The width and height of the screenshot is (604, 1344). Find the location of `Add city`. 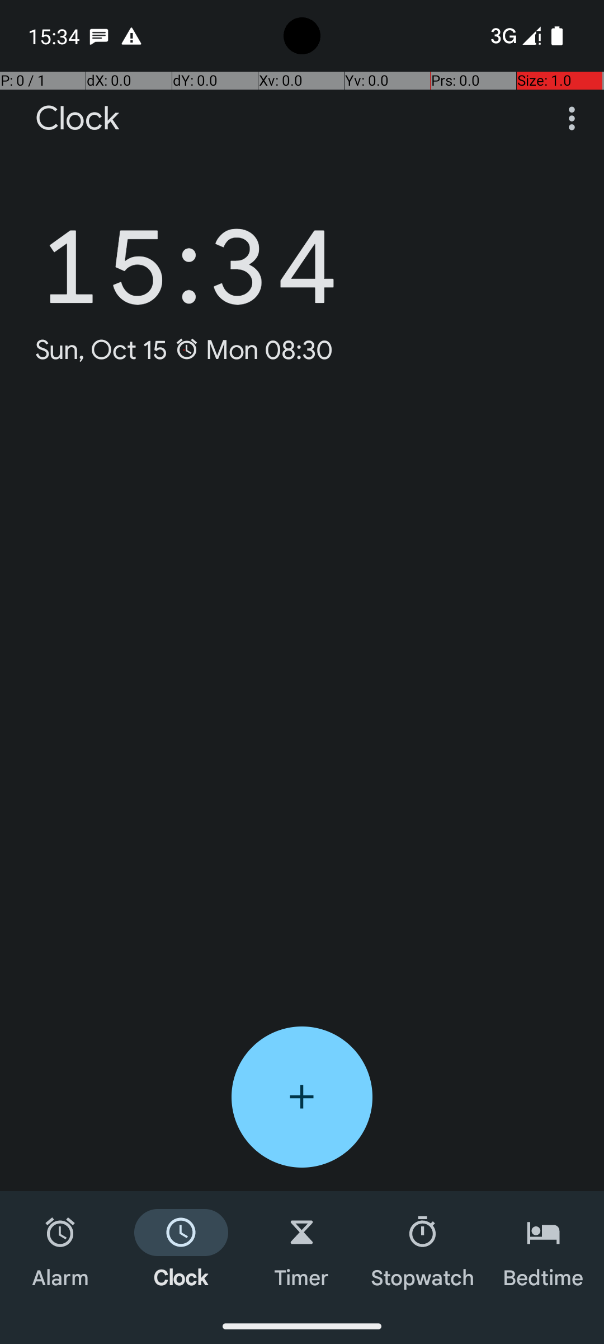

Add city is located at coordinates (302, 1097).